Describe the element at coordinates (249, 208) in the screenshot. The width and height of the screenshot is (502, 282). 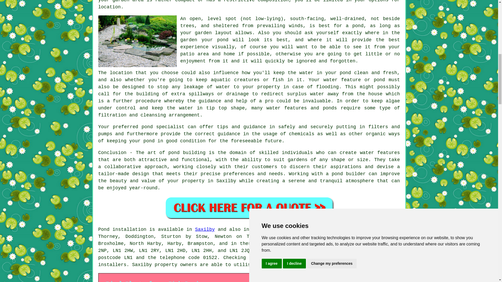
I see `Pond Installer Quotes in Saxilby Lincolnshire` at that location.